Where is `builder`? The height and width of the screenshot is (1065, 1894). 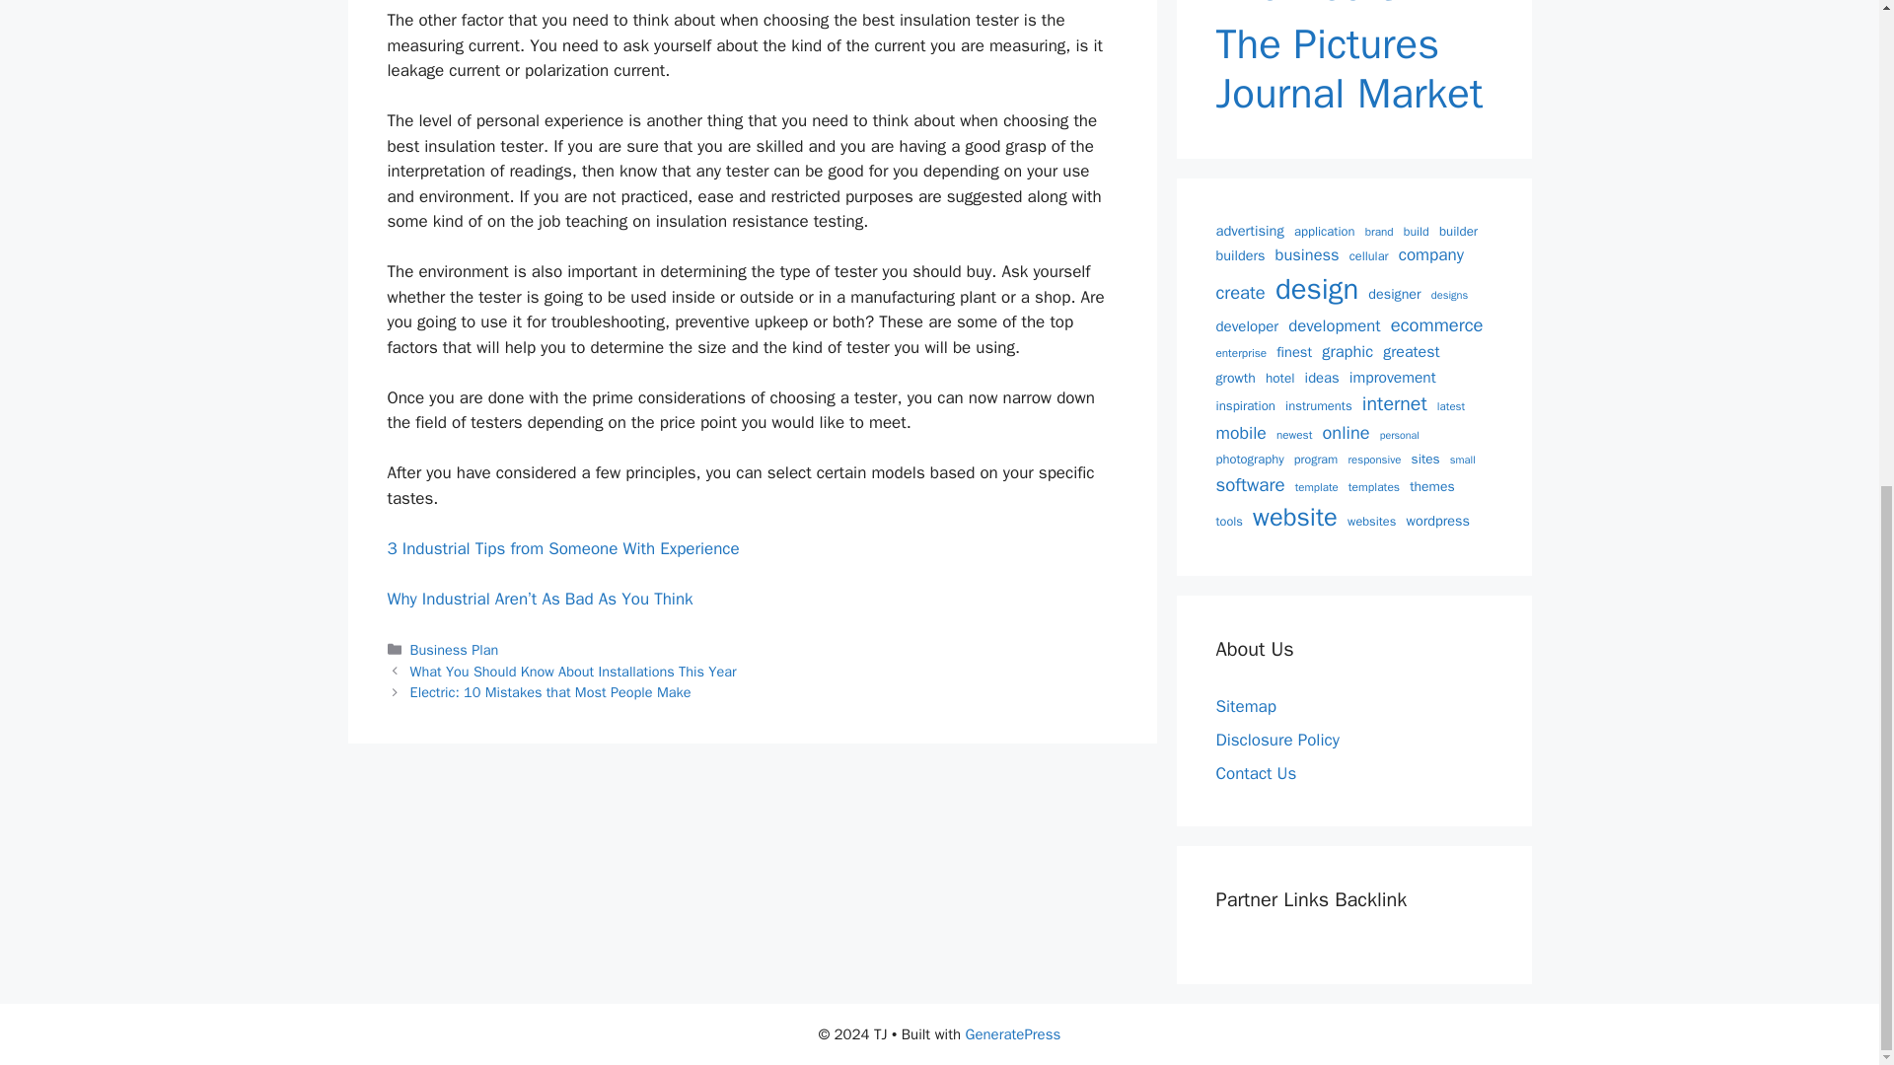
builder is located at coordinates (1458, 231).